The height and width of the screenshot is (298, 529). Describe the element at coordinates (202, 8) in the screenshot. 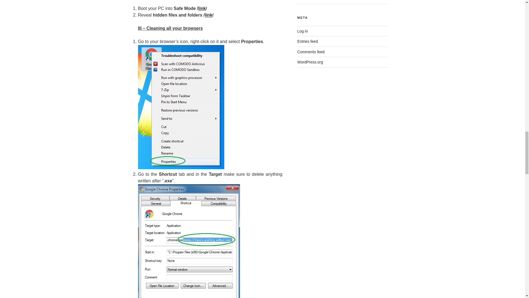

I see `link` at that location.